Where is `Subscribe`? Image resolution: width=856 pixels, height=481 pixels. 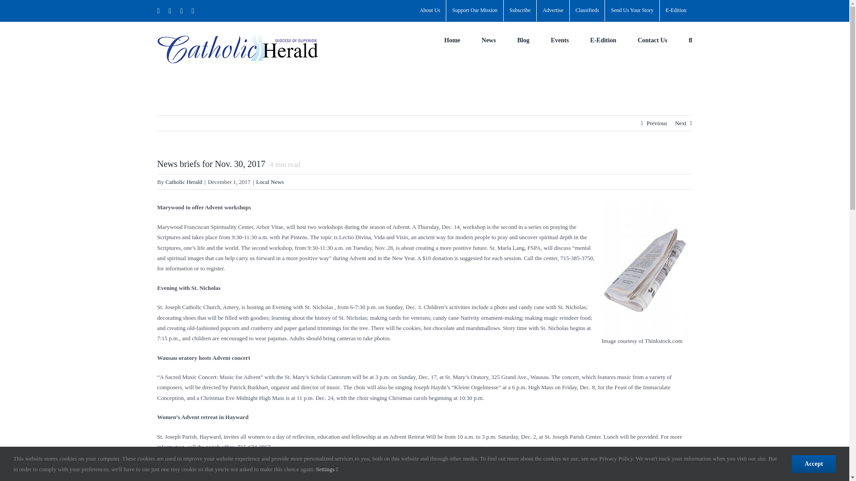
Subscribe is located at coordinates (520, 11).